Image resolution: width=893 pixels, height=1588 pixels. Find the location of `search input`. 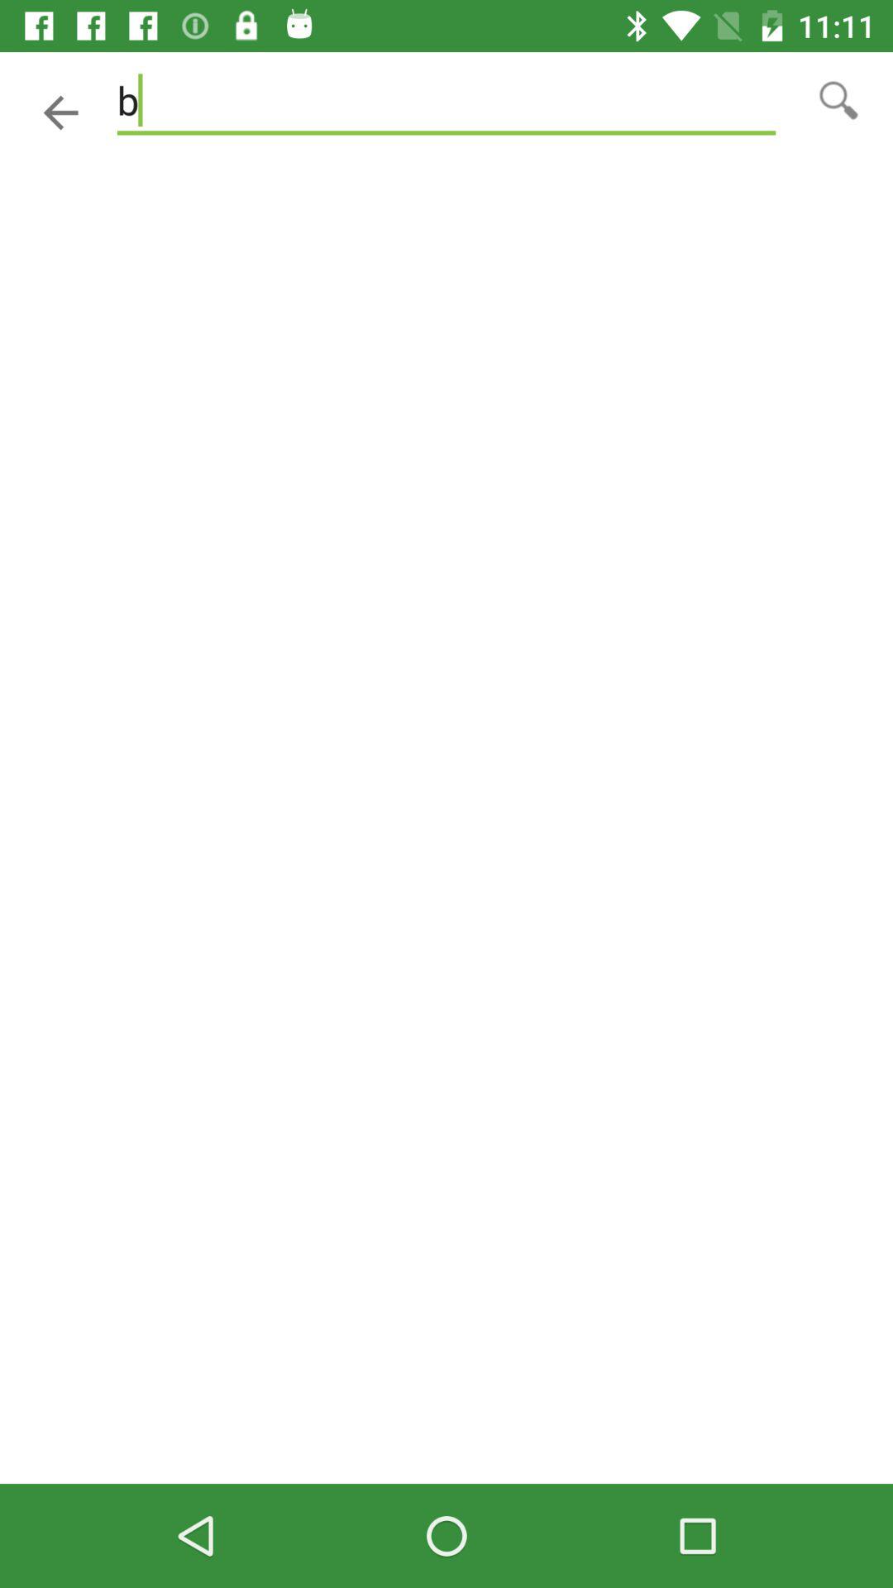

search input is located at coordinates (838, 99).